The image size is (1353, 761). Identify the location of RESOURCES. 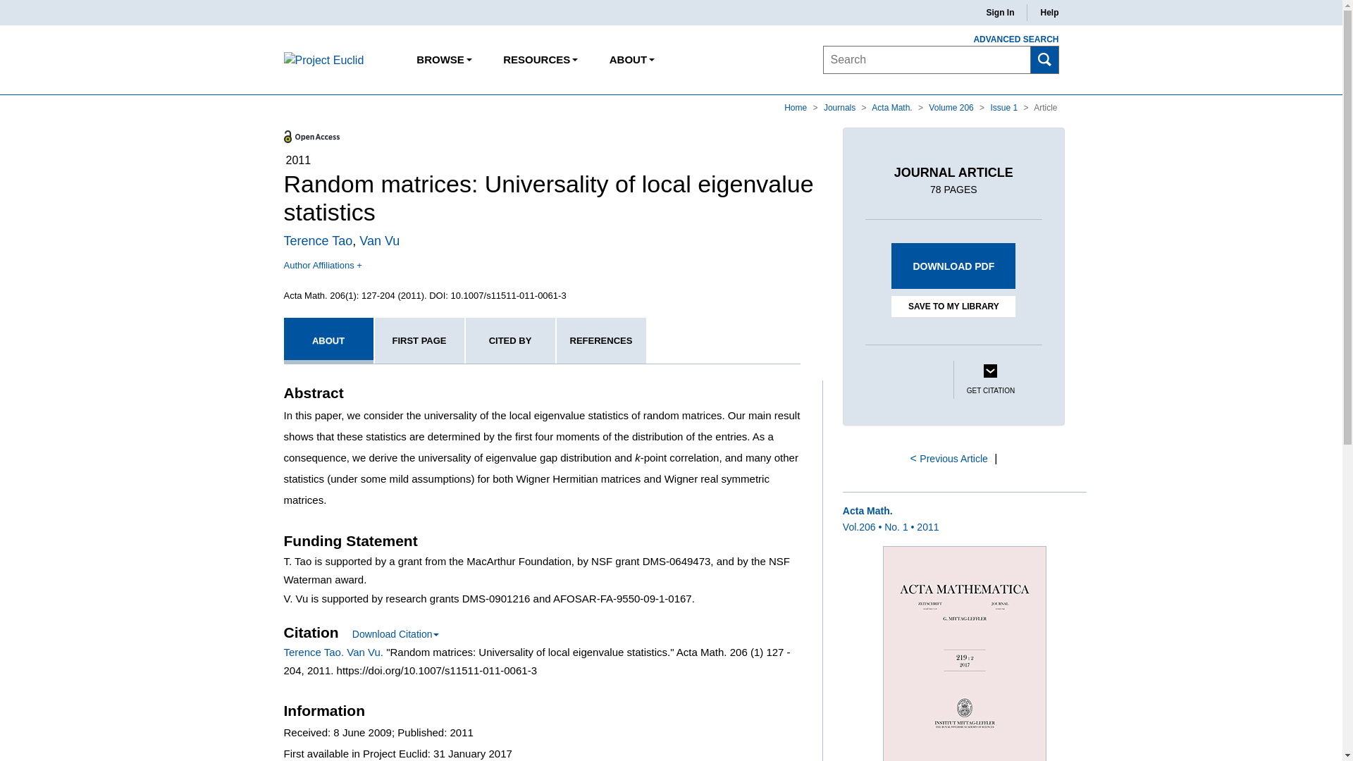
(540, 60).